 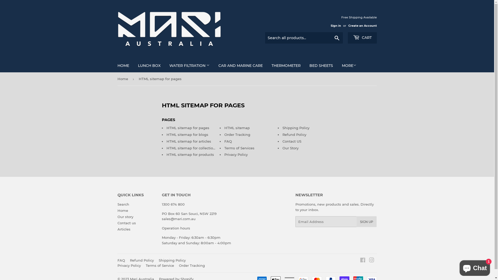 What do you see at coordinates (337, 38) in the screenshot?
I see `Search` at bounding box center [337, 38].